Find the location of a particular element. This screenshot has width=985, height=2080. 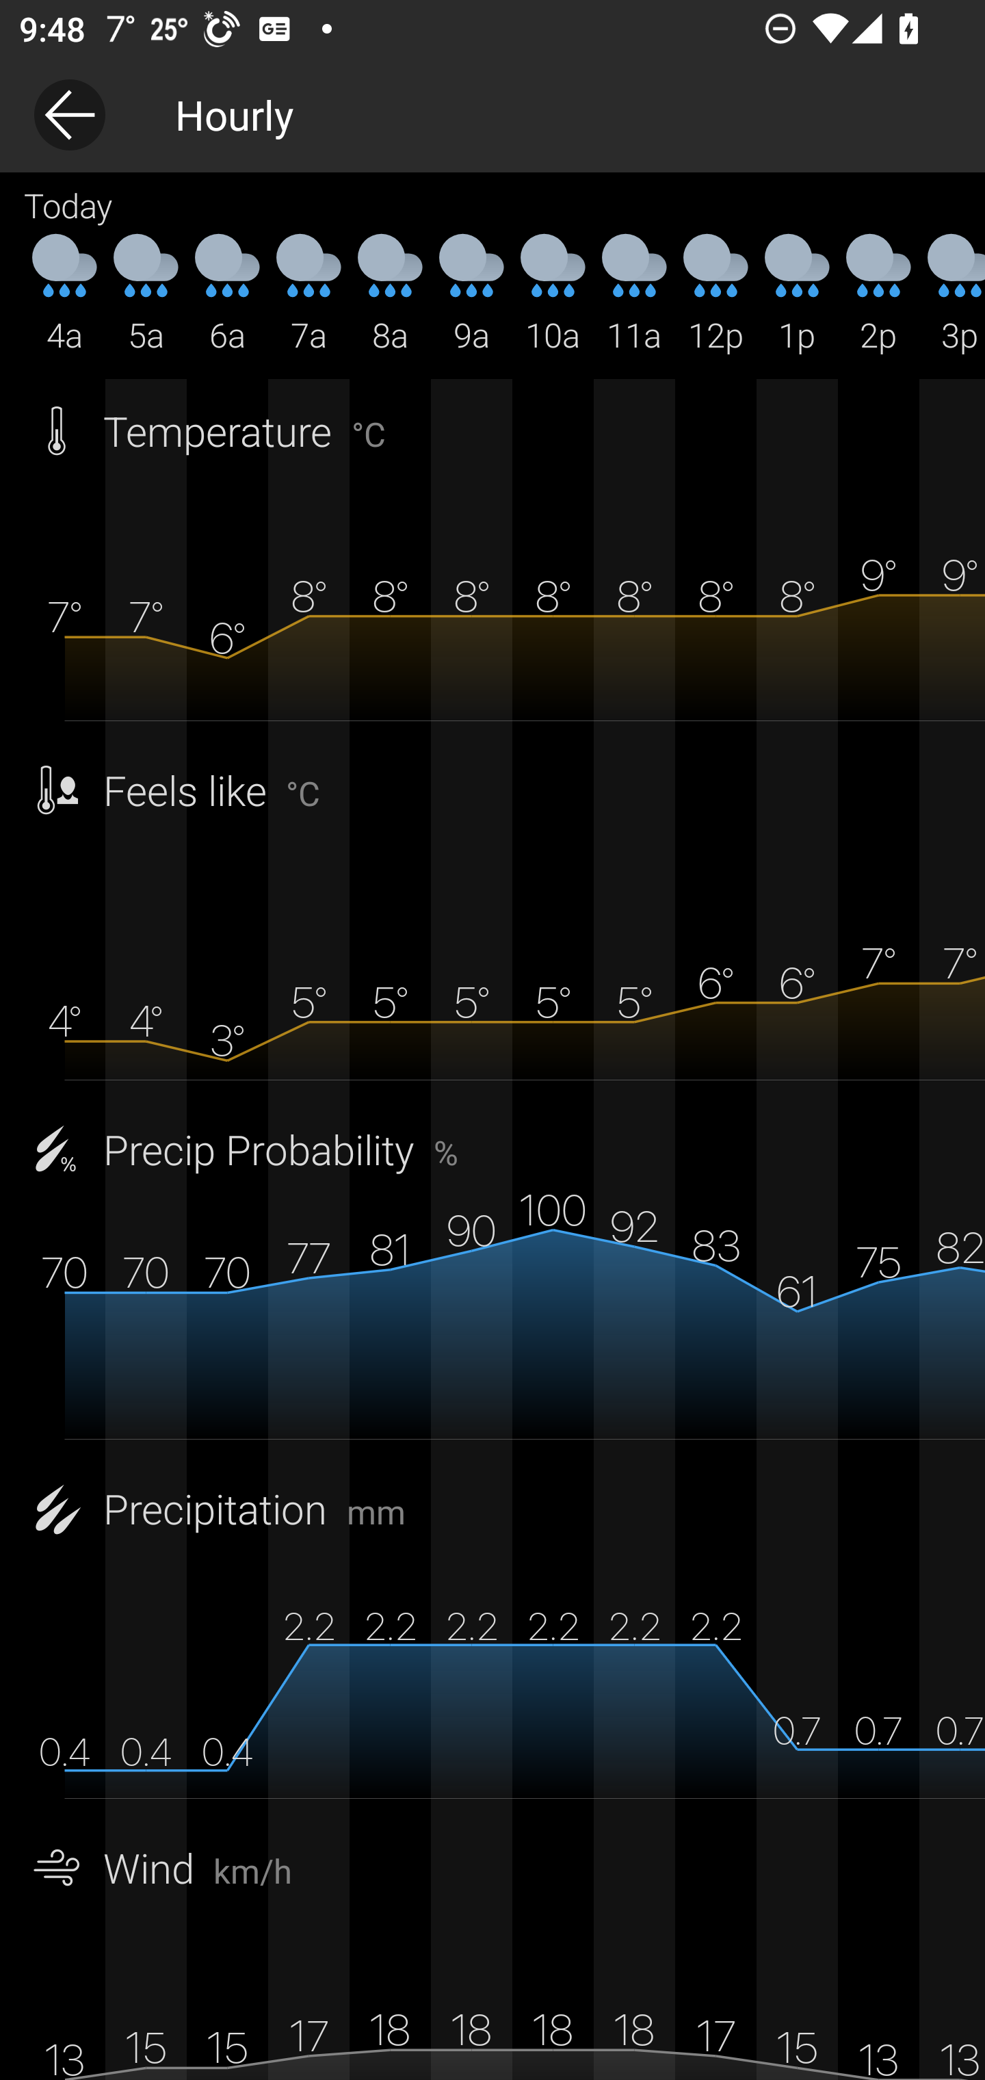

7a is located at coordinates (308, 295).